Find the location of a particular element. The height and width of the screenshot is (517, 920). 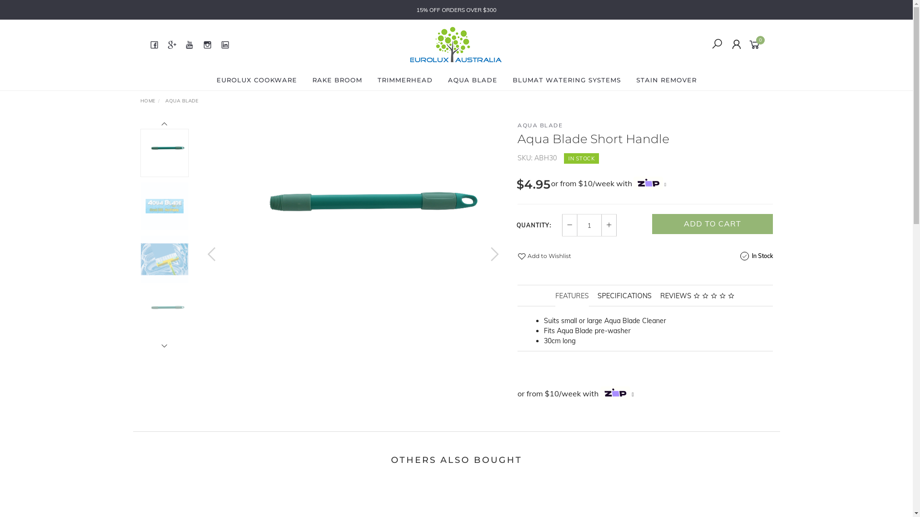

AQUA BLADE is located at coordinates (182, 101).